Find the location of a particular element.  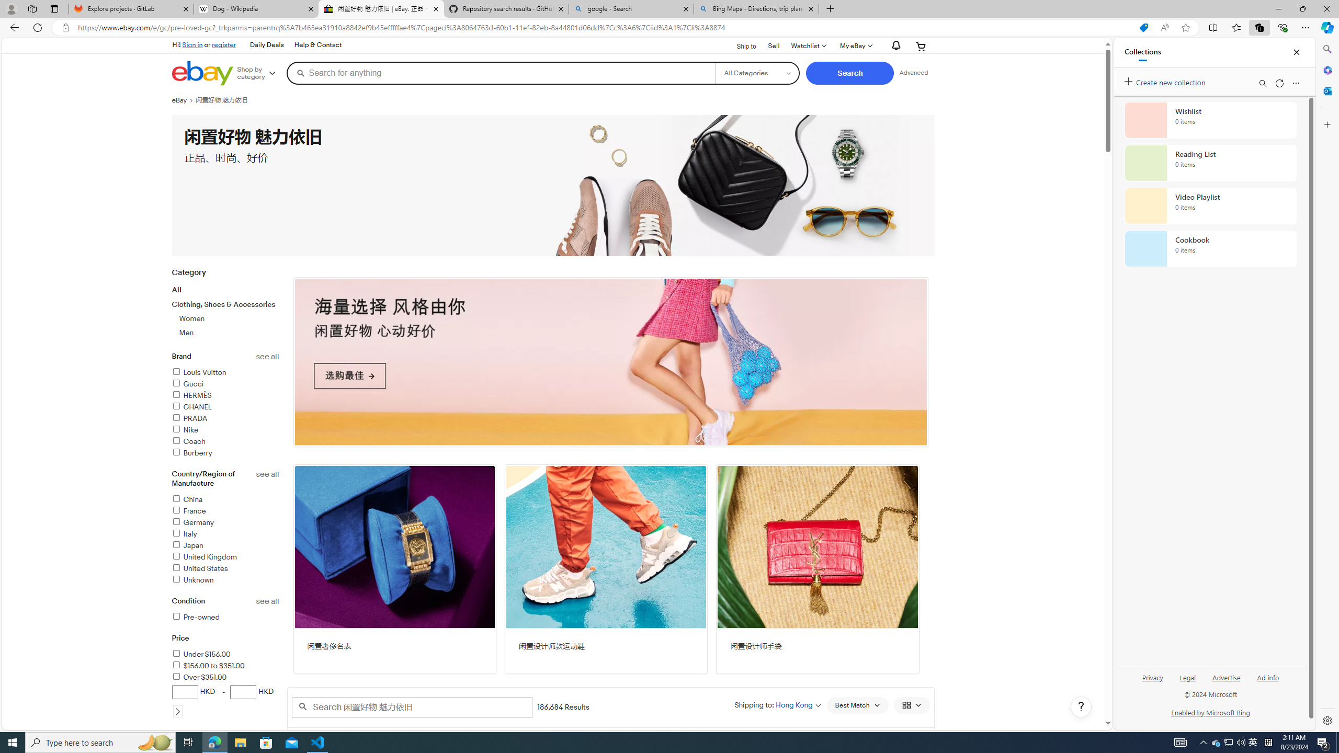

Women is located at coordinates (192, 318).